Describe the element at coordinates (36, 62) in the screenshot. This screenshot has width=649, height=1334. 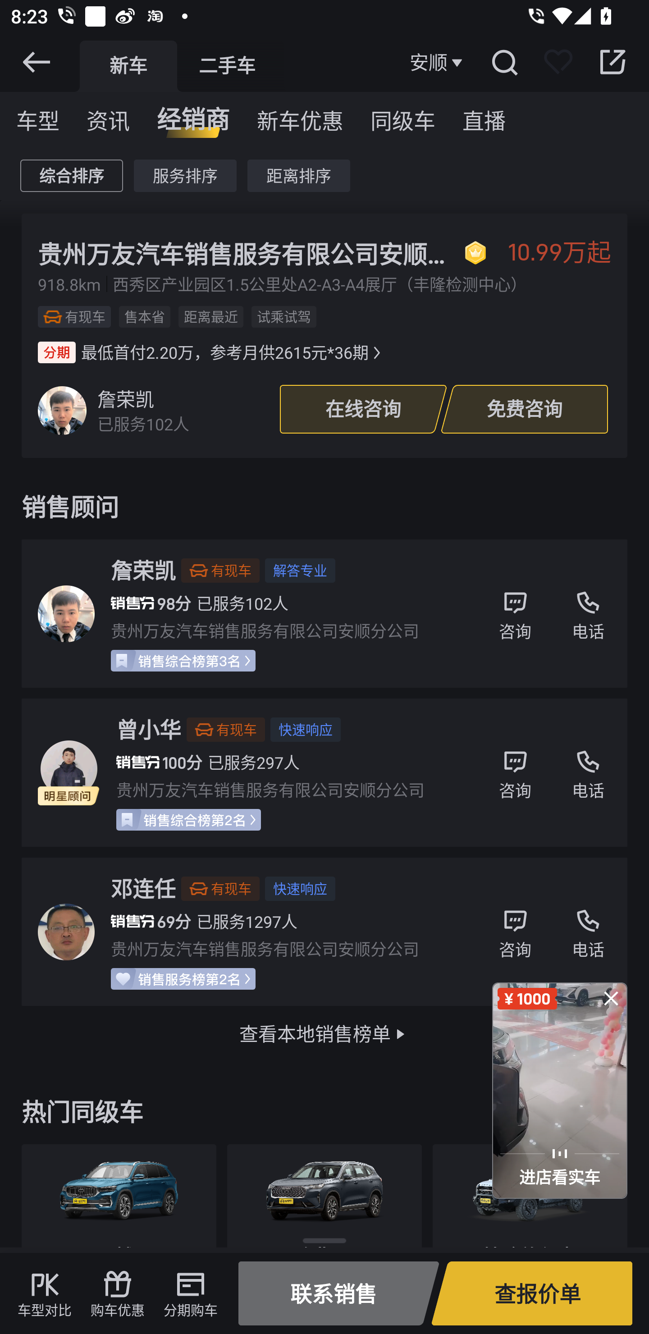
I see `` at that location.